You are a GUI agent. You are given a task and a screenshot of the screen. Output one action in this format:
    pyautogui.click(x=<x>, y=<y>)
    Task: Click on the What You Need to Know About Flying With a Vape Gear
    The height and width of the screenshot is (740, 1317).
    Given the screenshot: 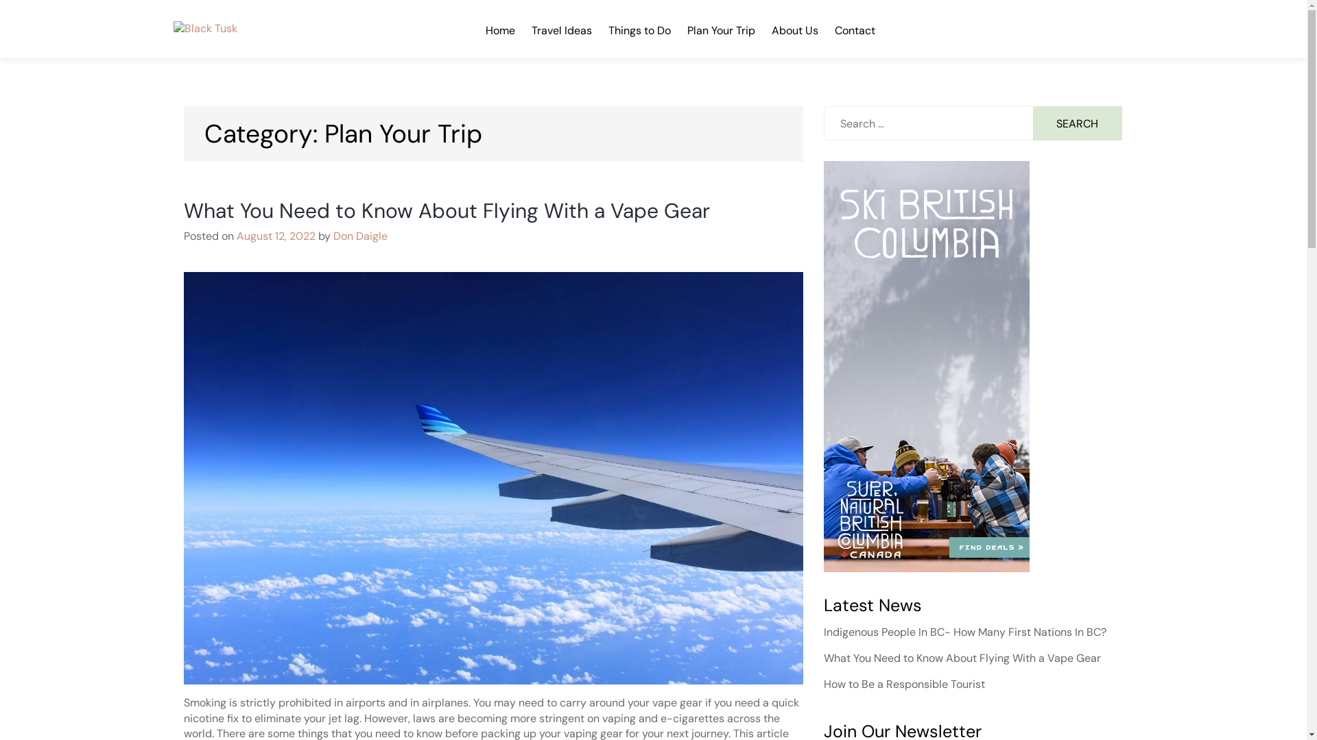 What is the action you would take?
    pyautogui.click(x=447, y=211)
    